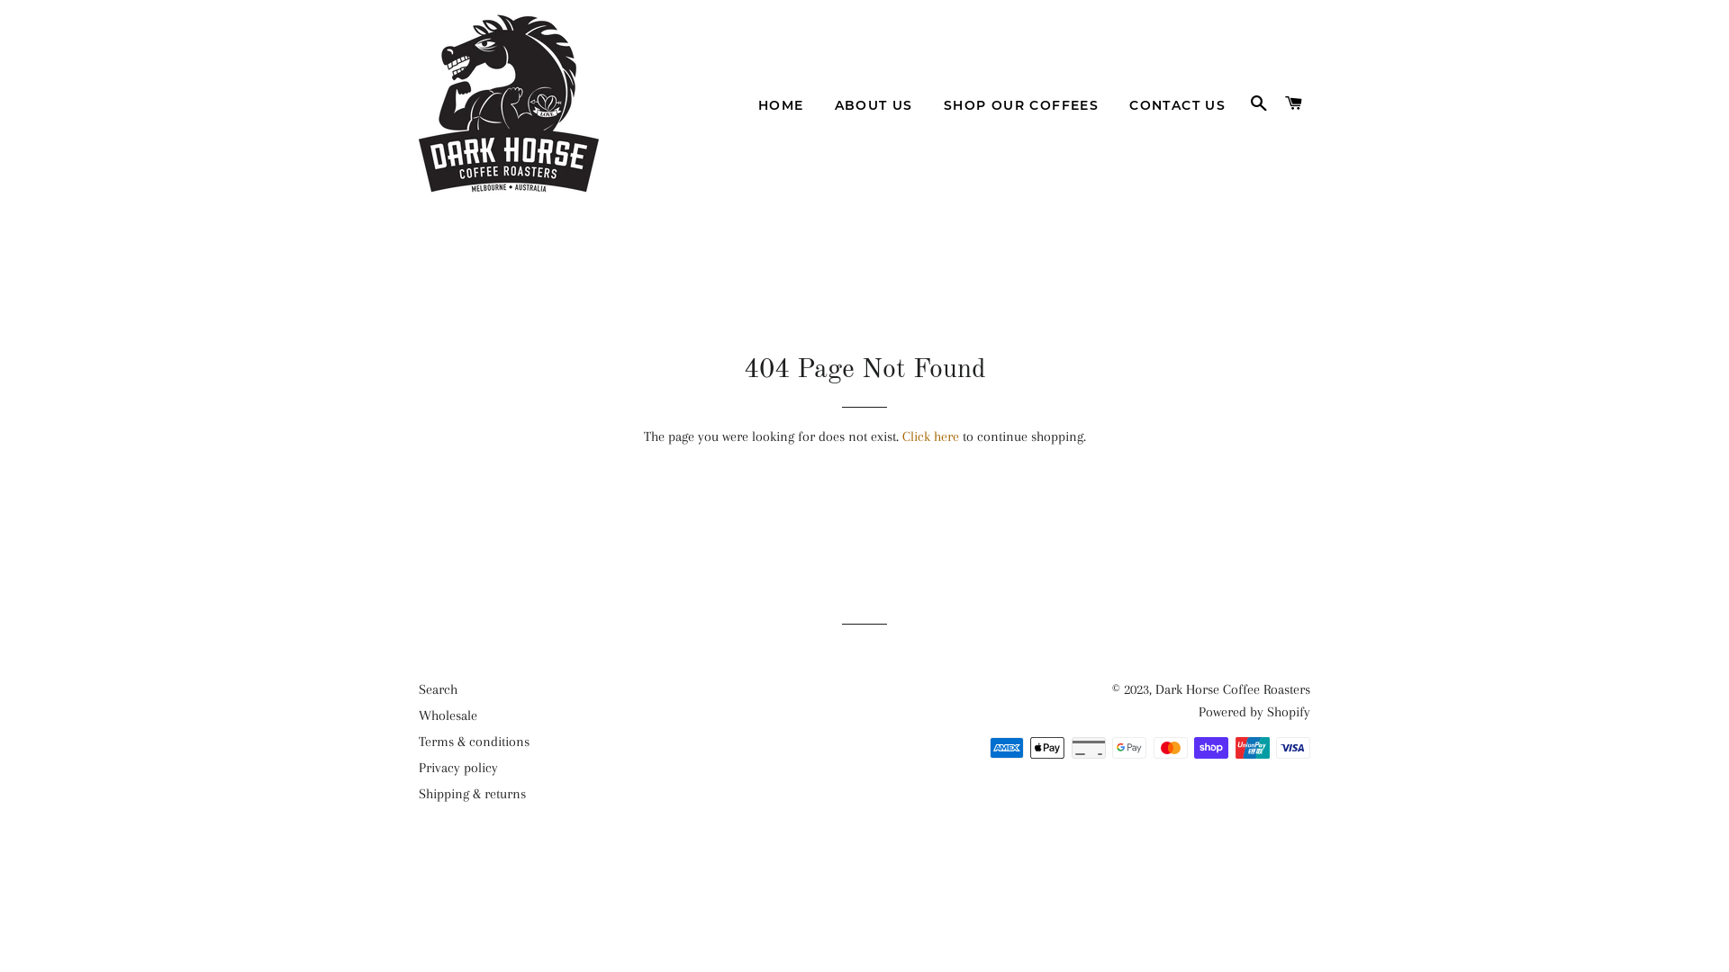 The height and width of the screenshot is (972, 1729). I want to click on CART, so click(1295, 103).